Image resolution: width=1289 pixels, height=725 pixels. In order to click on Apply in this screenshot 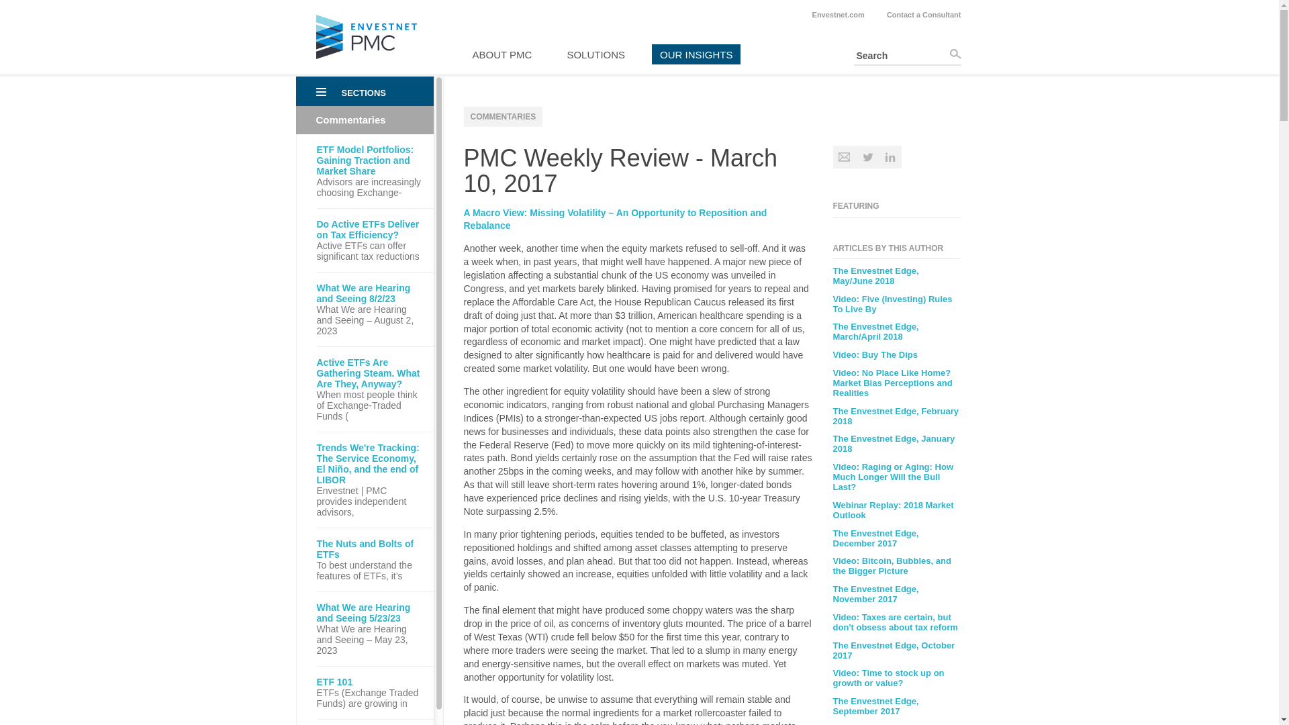, I will do `click(955, 54)`.